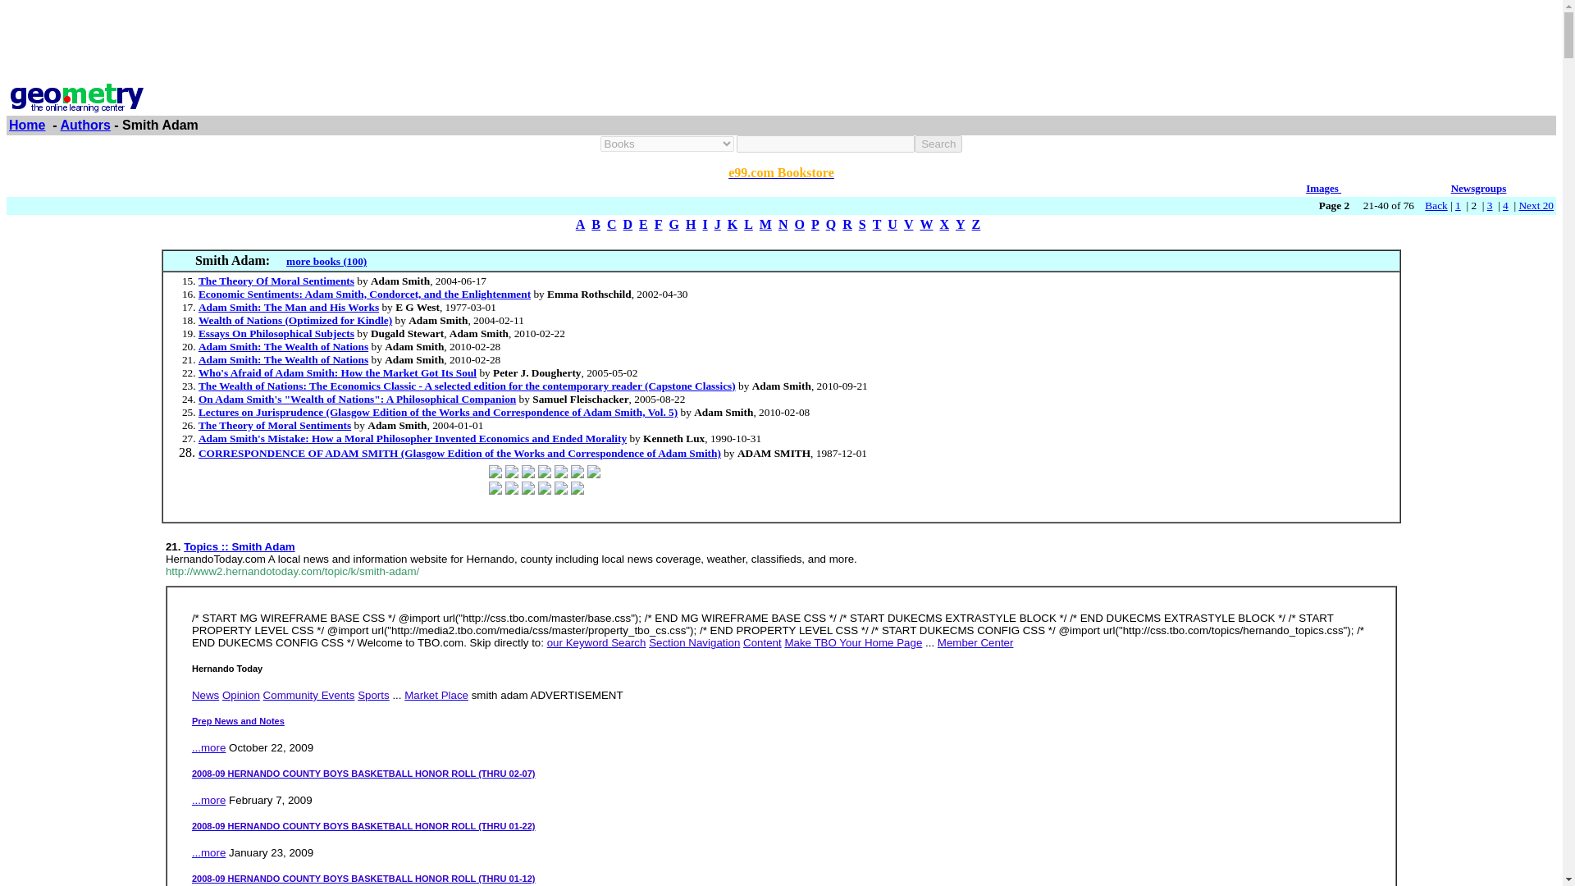 The image size is (1575, 886). I want to click on Home, so click(27, 125).